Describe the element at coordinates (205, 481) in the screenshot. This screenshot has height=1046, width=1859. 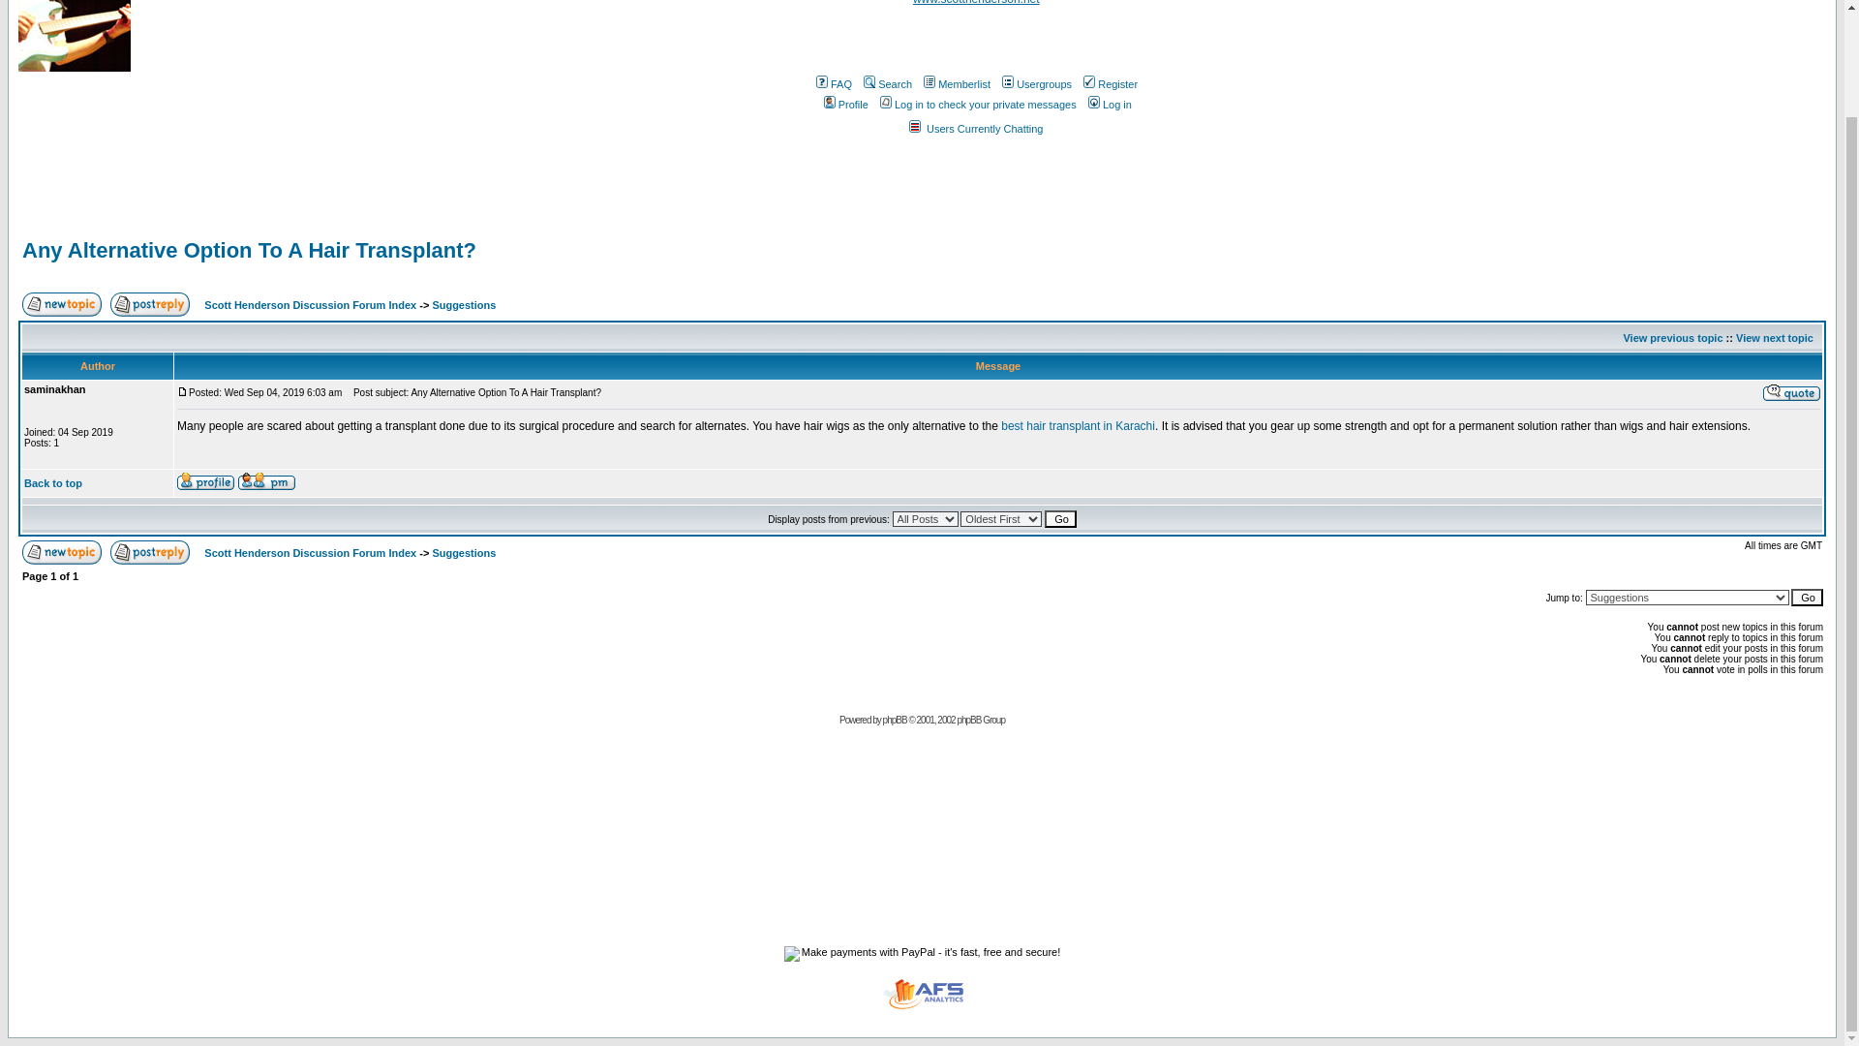
I see `View user's profile` at that location.